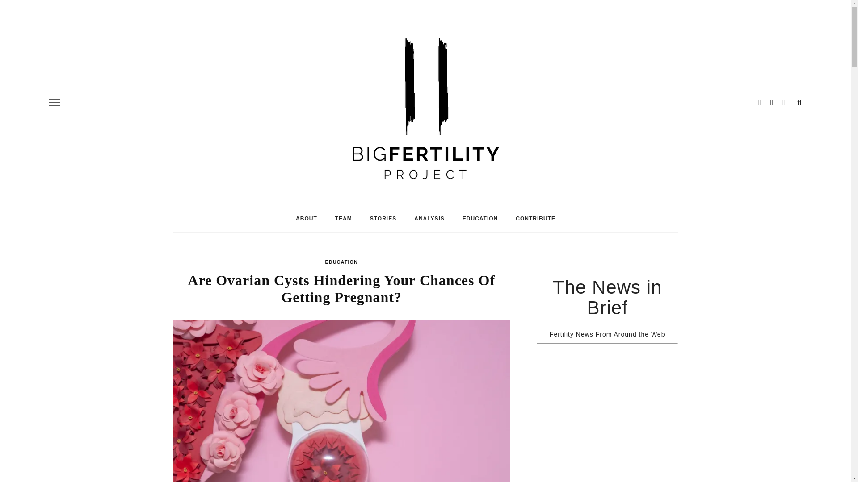 The height and width of the screenshot is (482, 858). Describe the element at coordinates (655, 7) in the screenshot. I see `Facebook` at that location.